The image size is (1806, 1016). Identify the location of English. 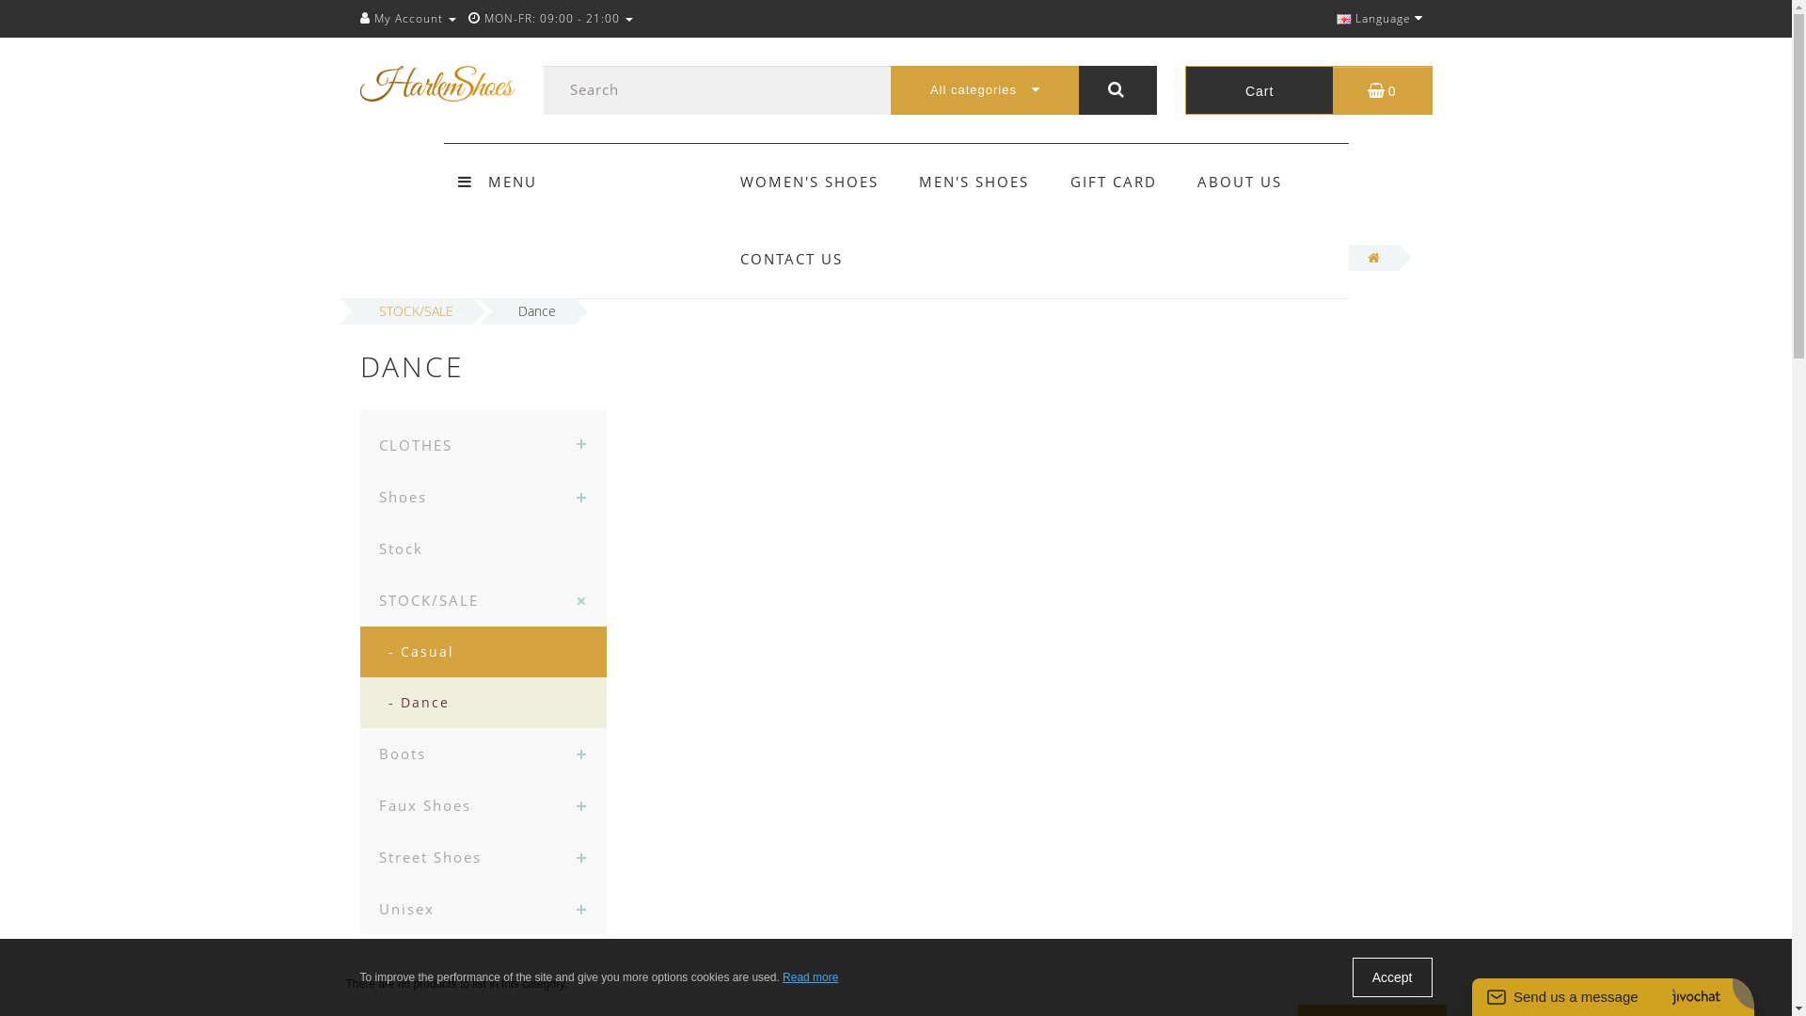
(1343, 19).